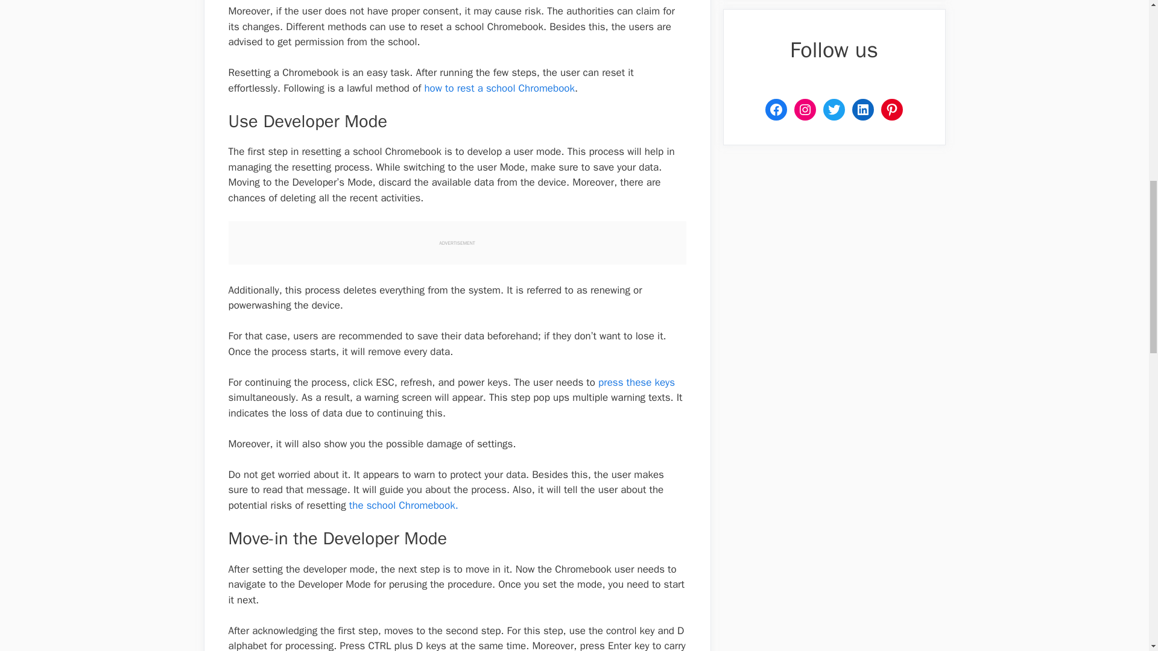 Image resolution: width=1158 pixels, height=651 pixels. Describe the element at coordinates (776, 110) in the screenshot. I see `Facebook` at that location.